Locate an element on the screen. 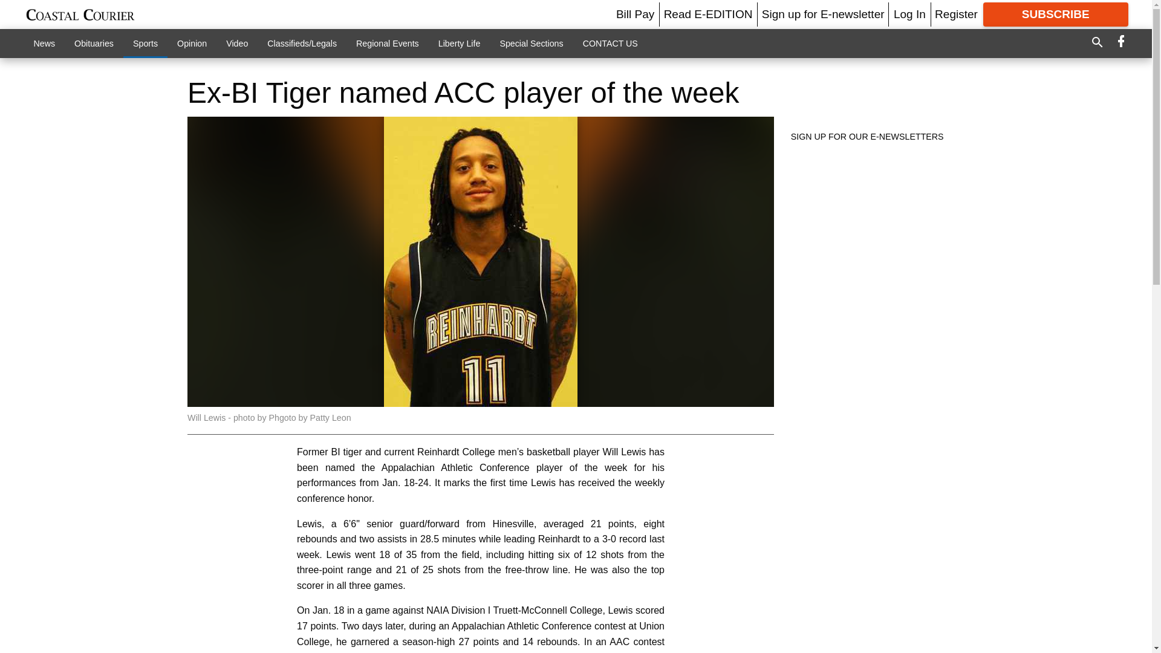  Signup Widget Embed is located at coordinates (873, 243).